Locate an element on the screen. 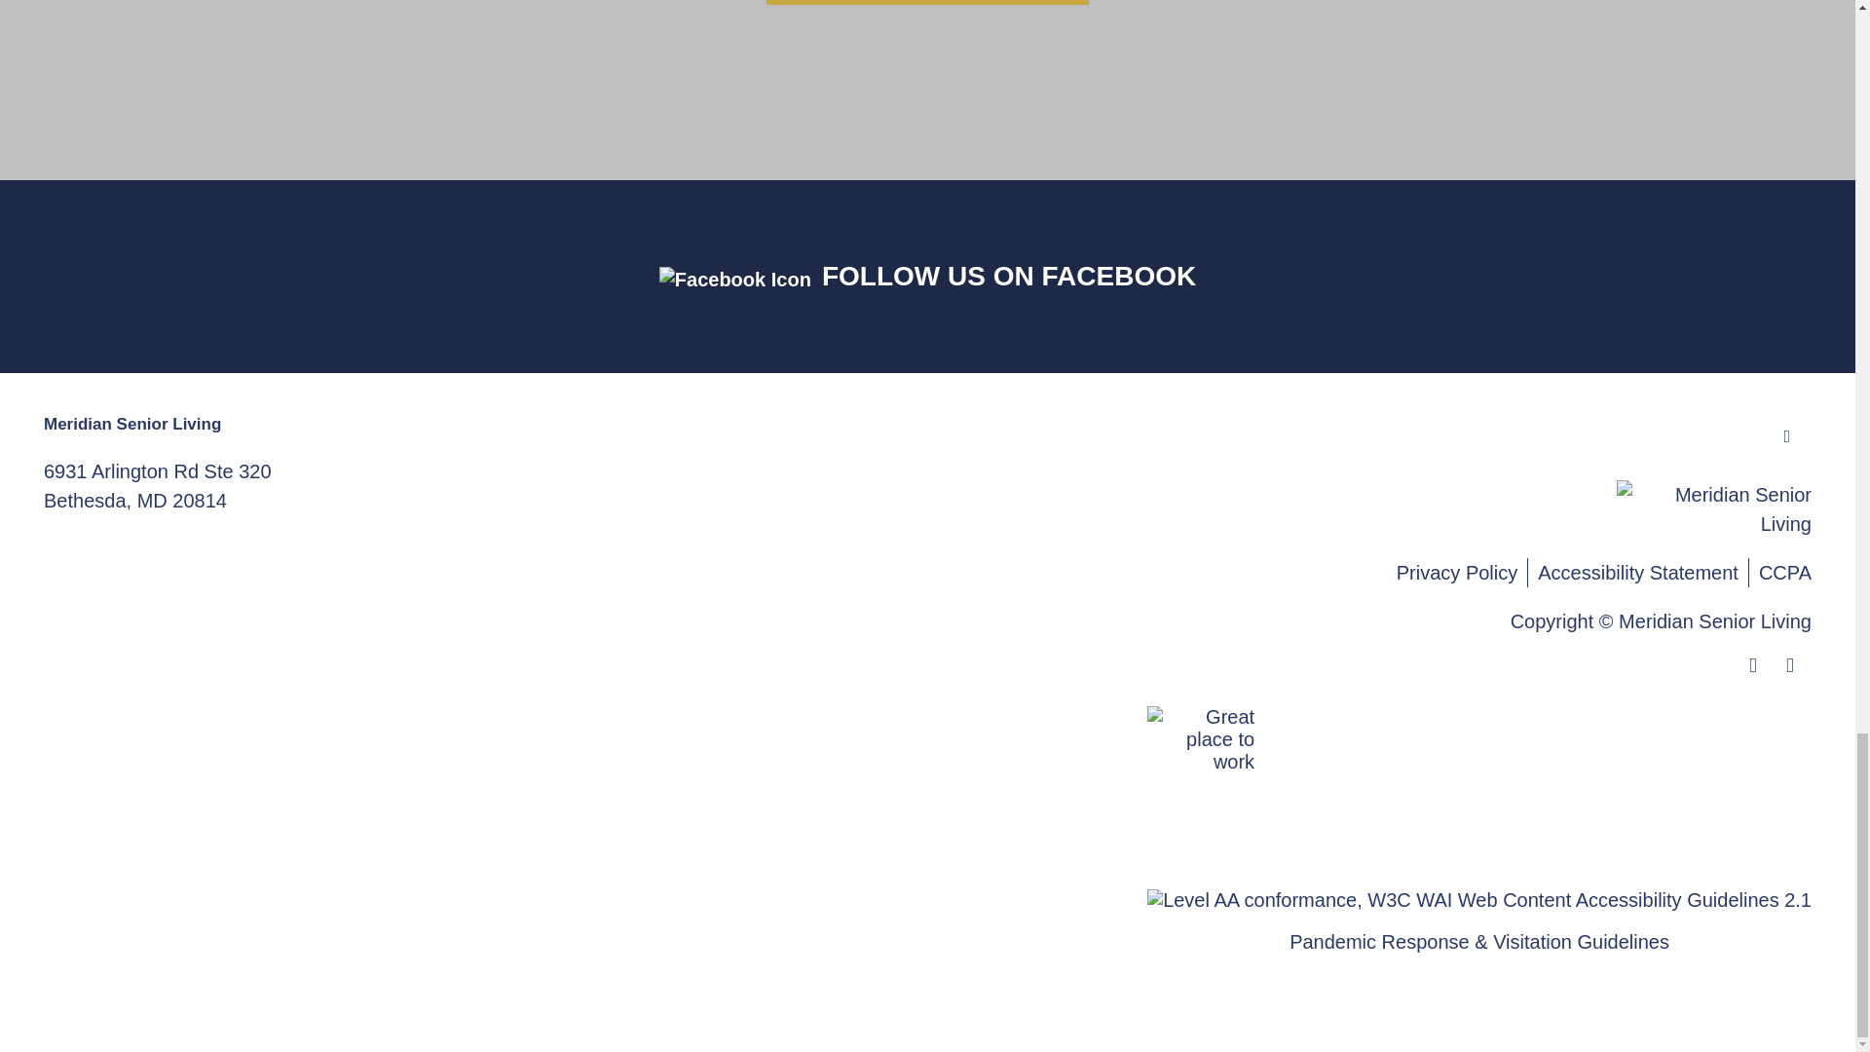  Equal Opportunity Housing is located at coordinates (1762, 666).